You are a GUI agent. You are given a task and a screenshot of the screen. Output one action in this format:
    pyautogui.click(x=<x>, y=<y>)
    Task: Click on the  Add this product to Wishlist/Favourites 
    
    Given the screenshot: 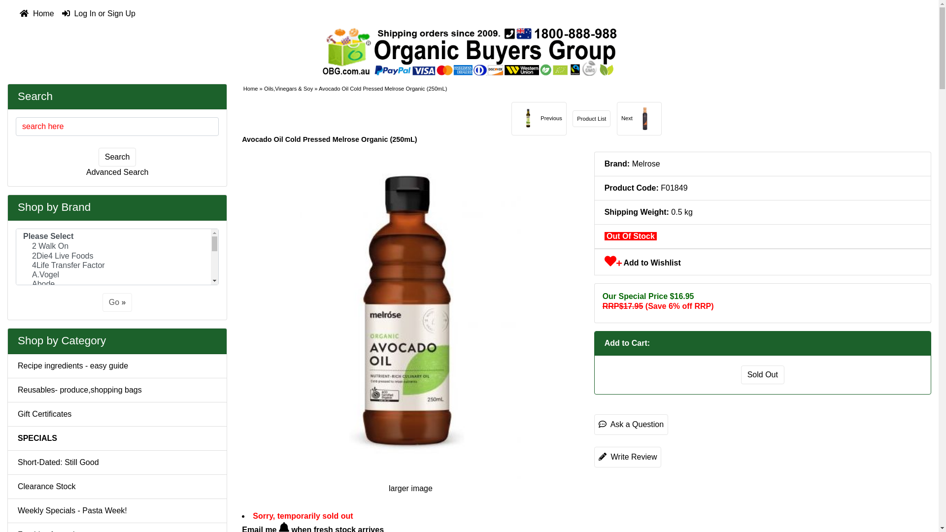 What is the action you would take?
    pyautogui.click(x=619, y=264)
    